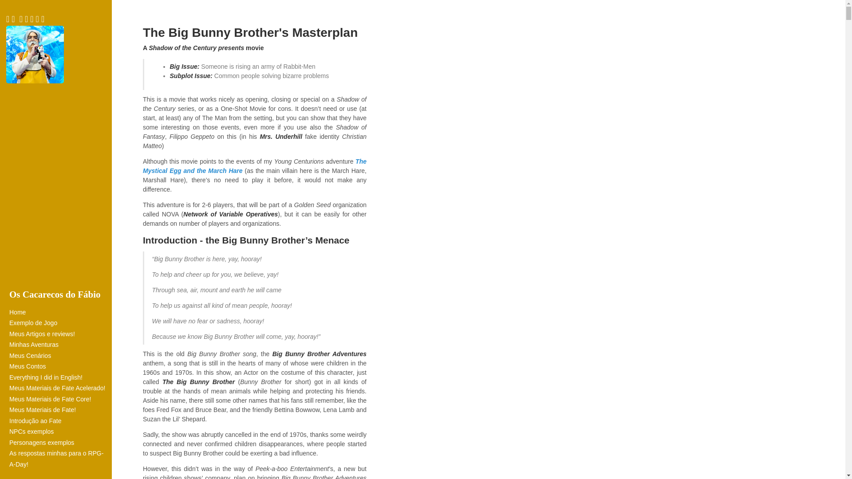 The height and width of the screenshot is (479, 852). I want to click on Meus Materiais de Fate!, so click(59, 410).